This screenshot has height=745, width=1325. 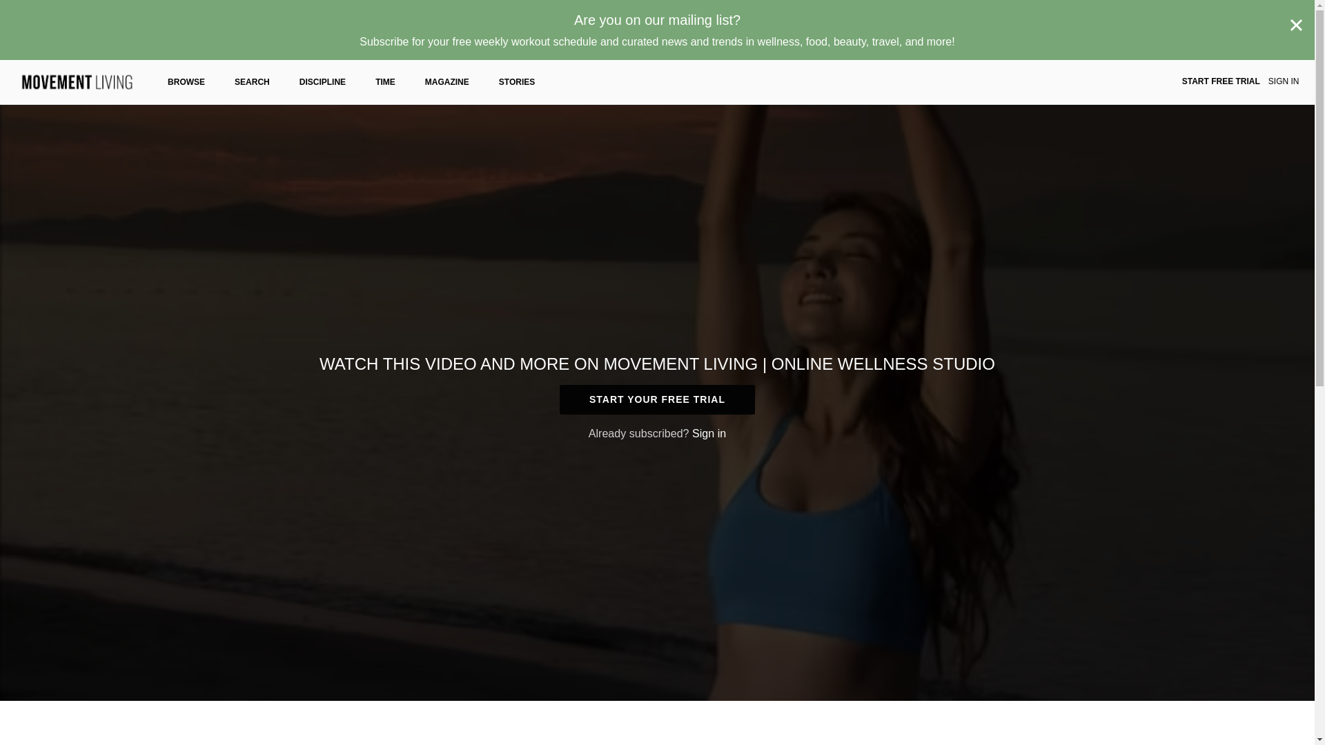 What do you see at coordinates (252, 82) in the screenshot?
I see `SEARCH` at bounding box center [252, 82].